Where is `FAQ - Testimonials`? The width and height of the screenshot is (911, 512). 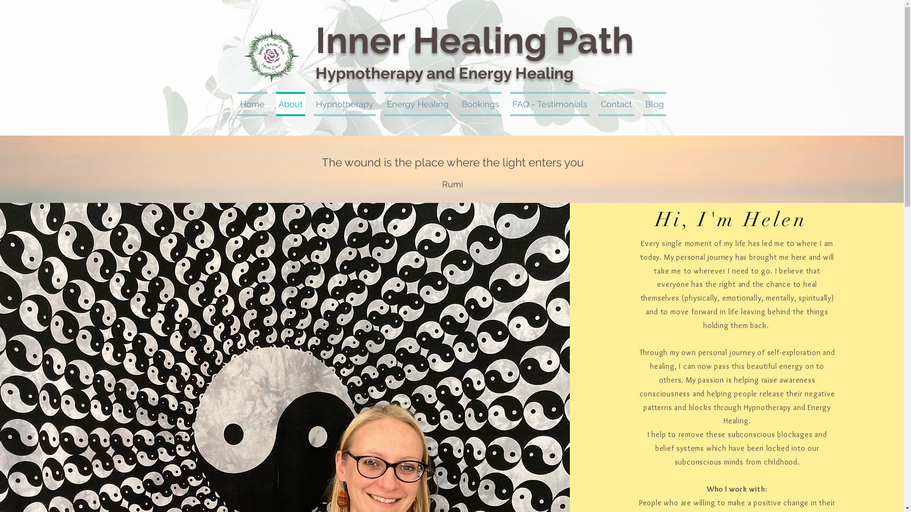 FAQ - Testimonials is located at coordinates (550, 104).